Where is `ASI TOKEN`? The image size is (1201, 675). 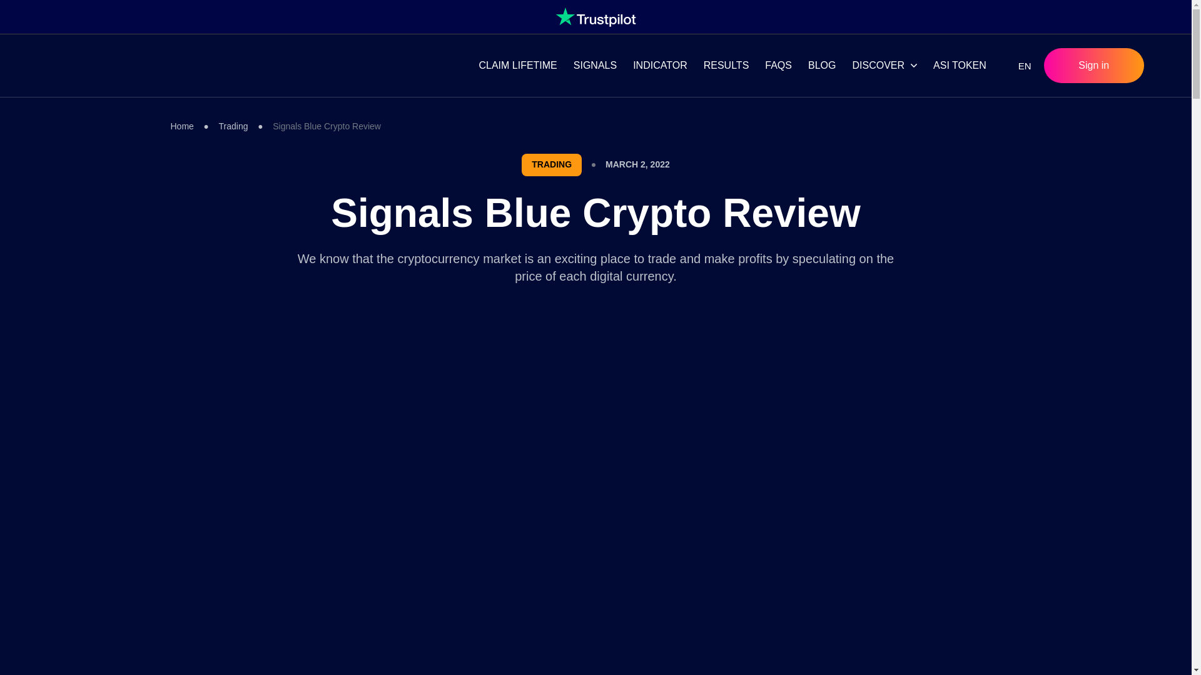
ASI TOKEN is located at coordinates (960, 66).